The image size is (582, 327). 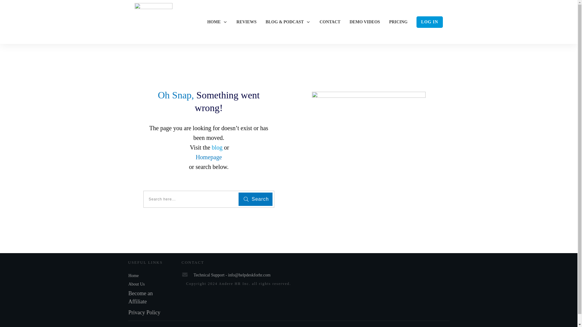 What do you see at coordinates (255, 199) in the screenshot?
I see `Search` at bounding box center [255, 199].